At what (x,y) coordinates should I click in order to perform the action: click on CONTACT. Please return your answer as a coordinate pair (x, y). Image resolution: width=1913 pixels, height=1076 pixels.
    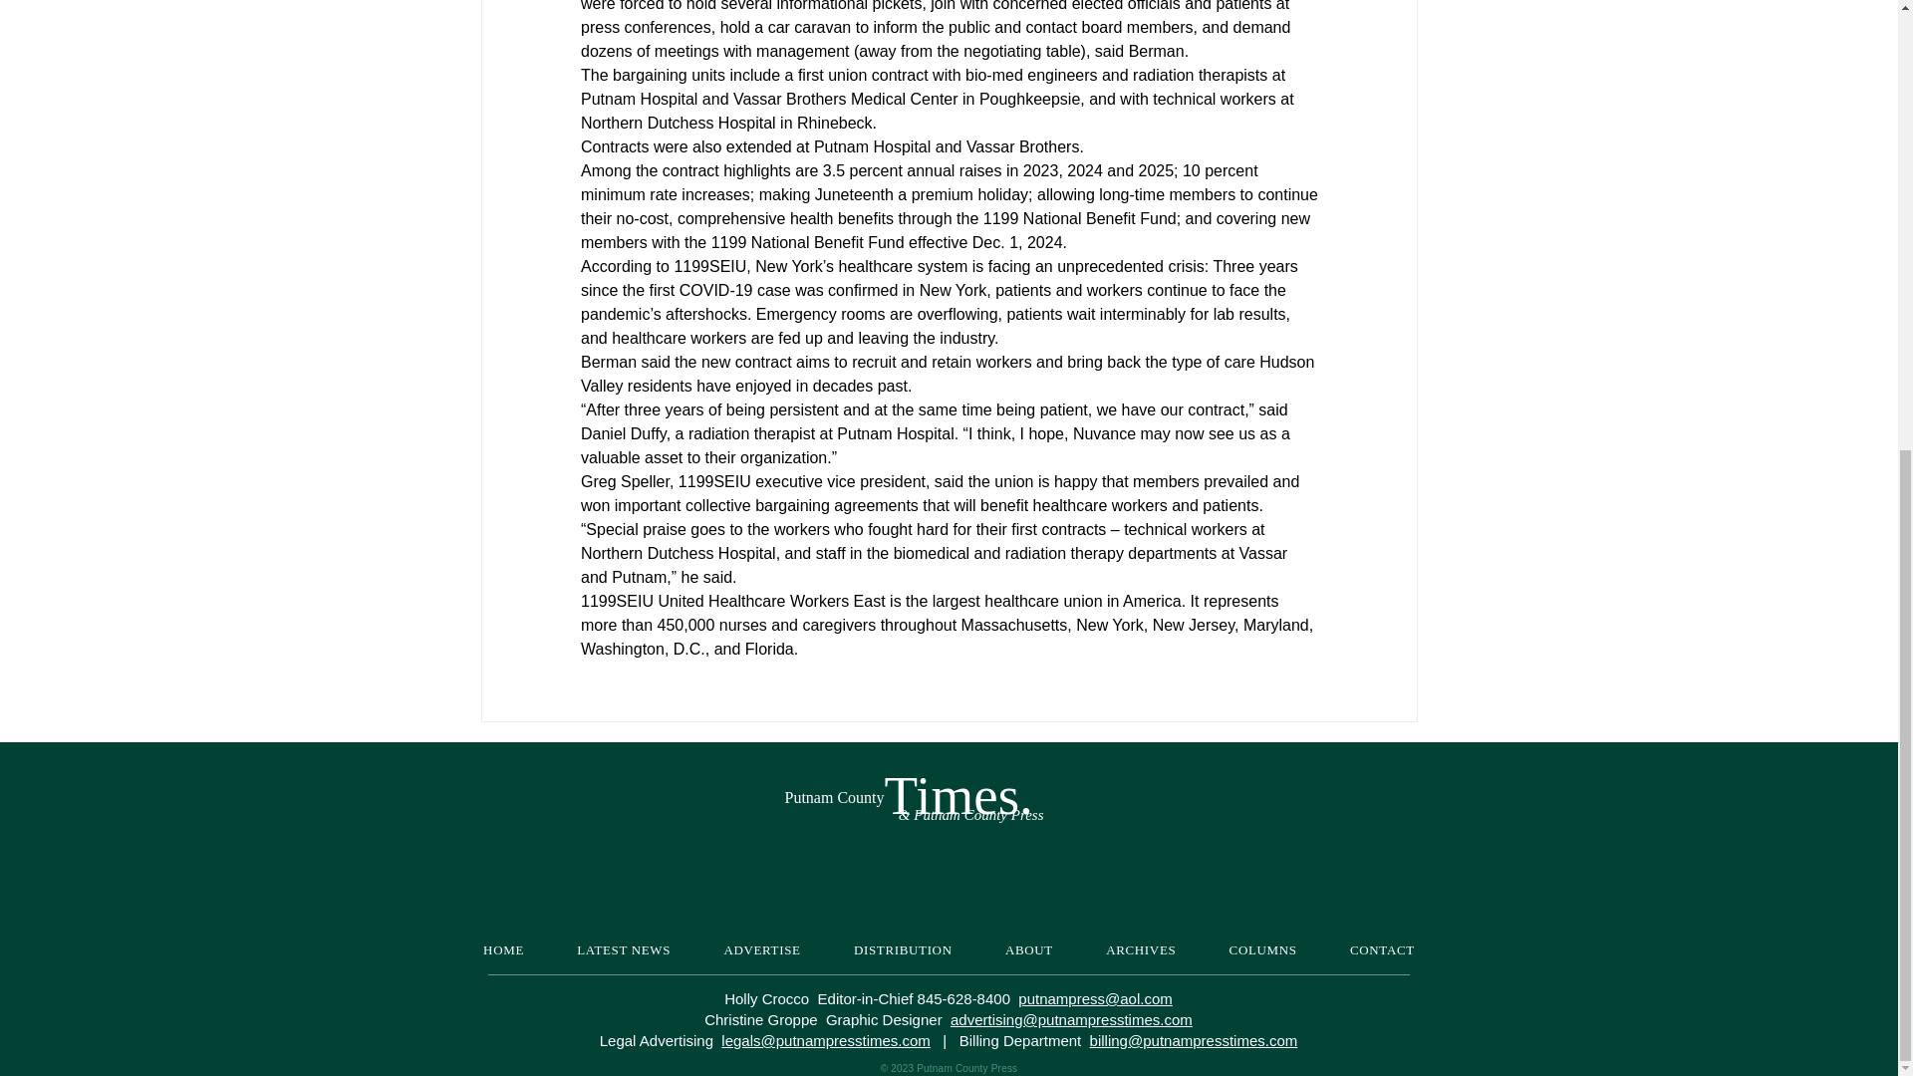
    Looking at the image, I should click on (1381, 950).